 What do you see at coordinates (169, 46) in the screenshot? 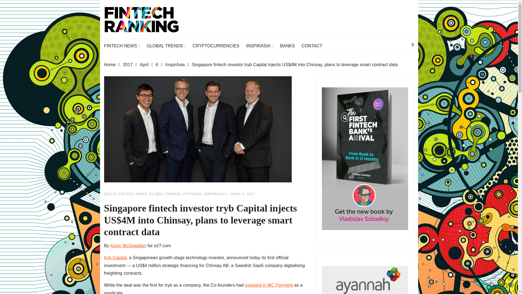
I see `GLOBAL TRENDS` at bounding box center [169, 46].